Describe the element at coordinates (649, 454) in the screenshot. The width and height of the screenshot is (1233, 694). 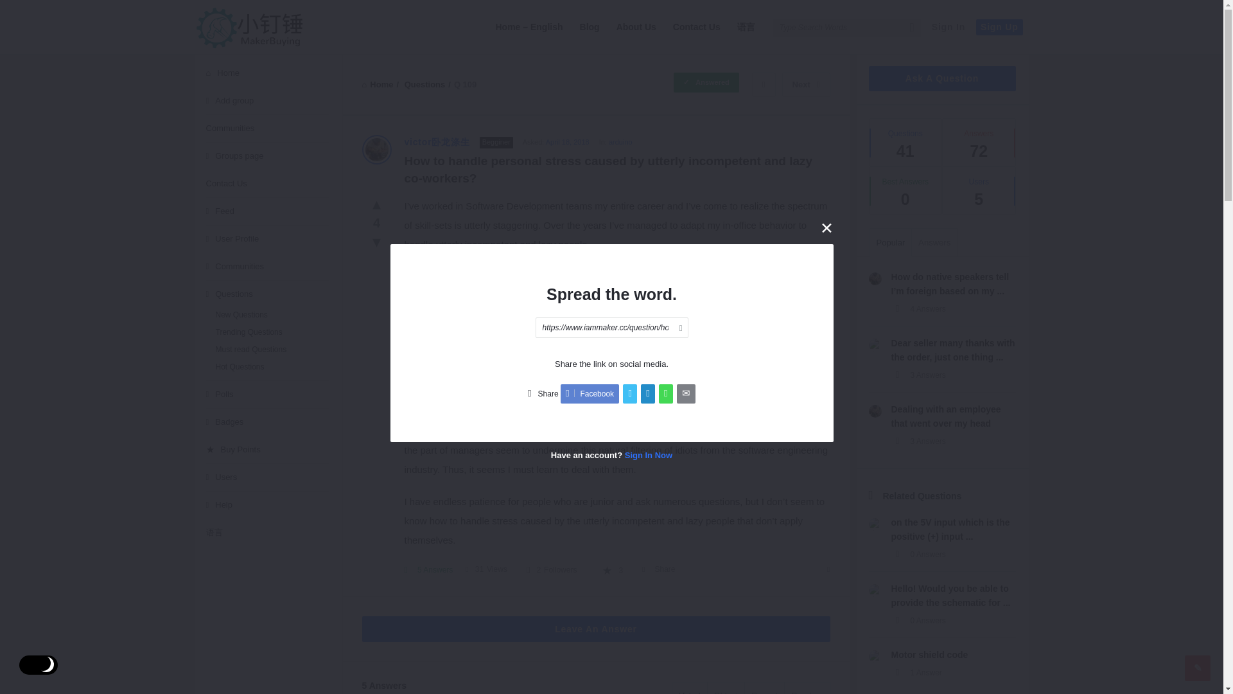
I see `Sign In Now` at that location.